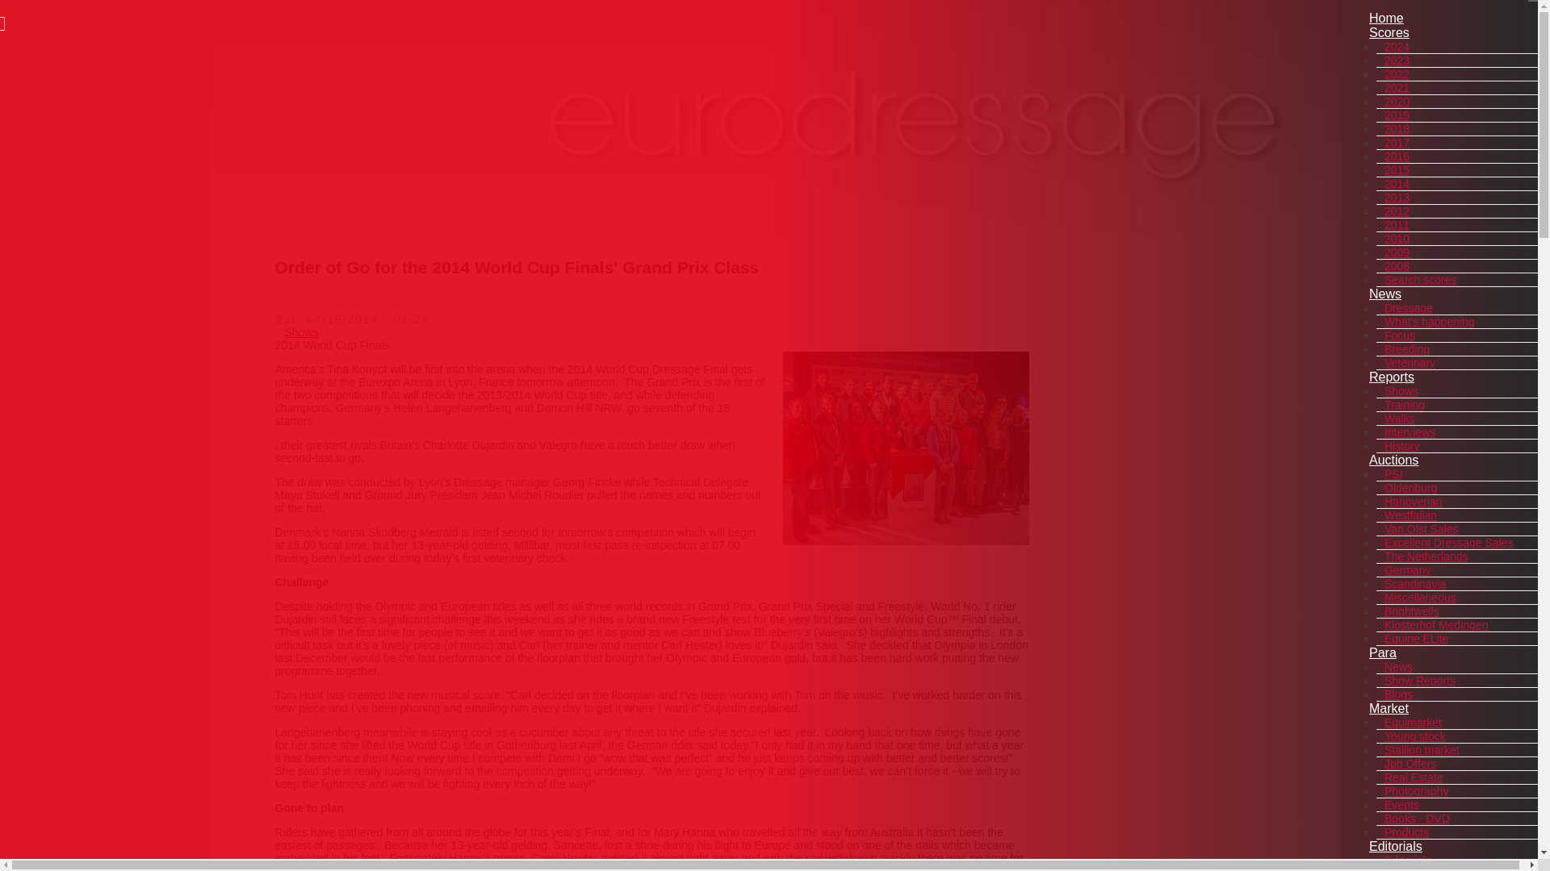  I want to click on Training, so click(1404, 404).